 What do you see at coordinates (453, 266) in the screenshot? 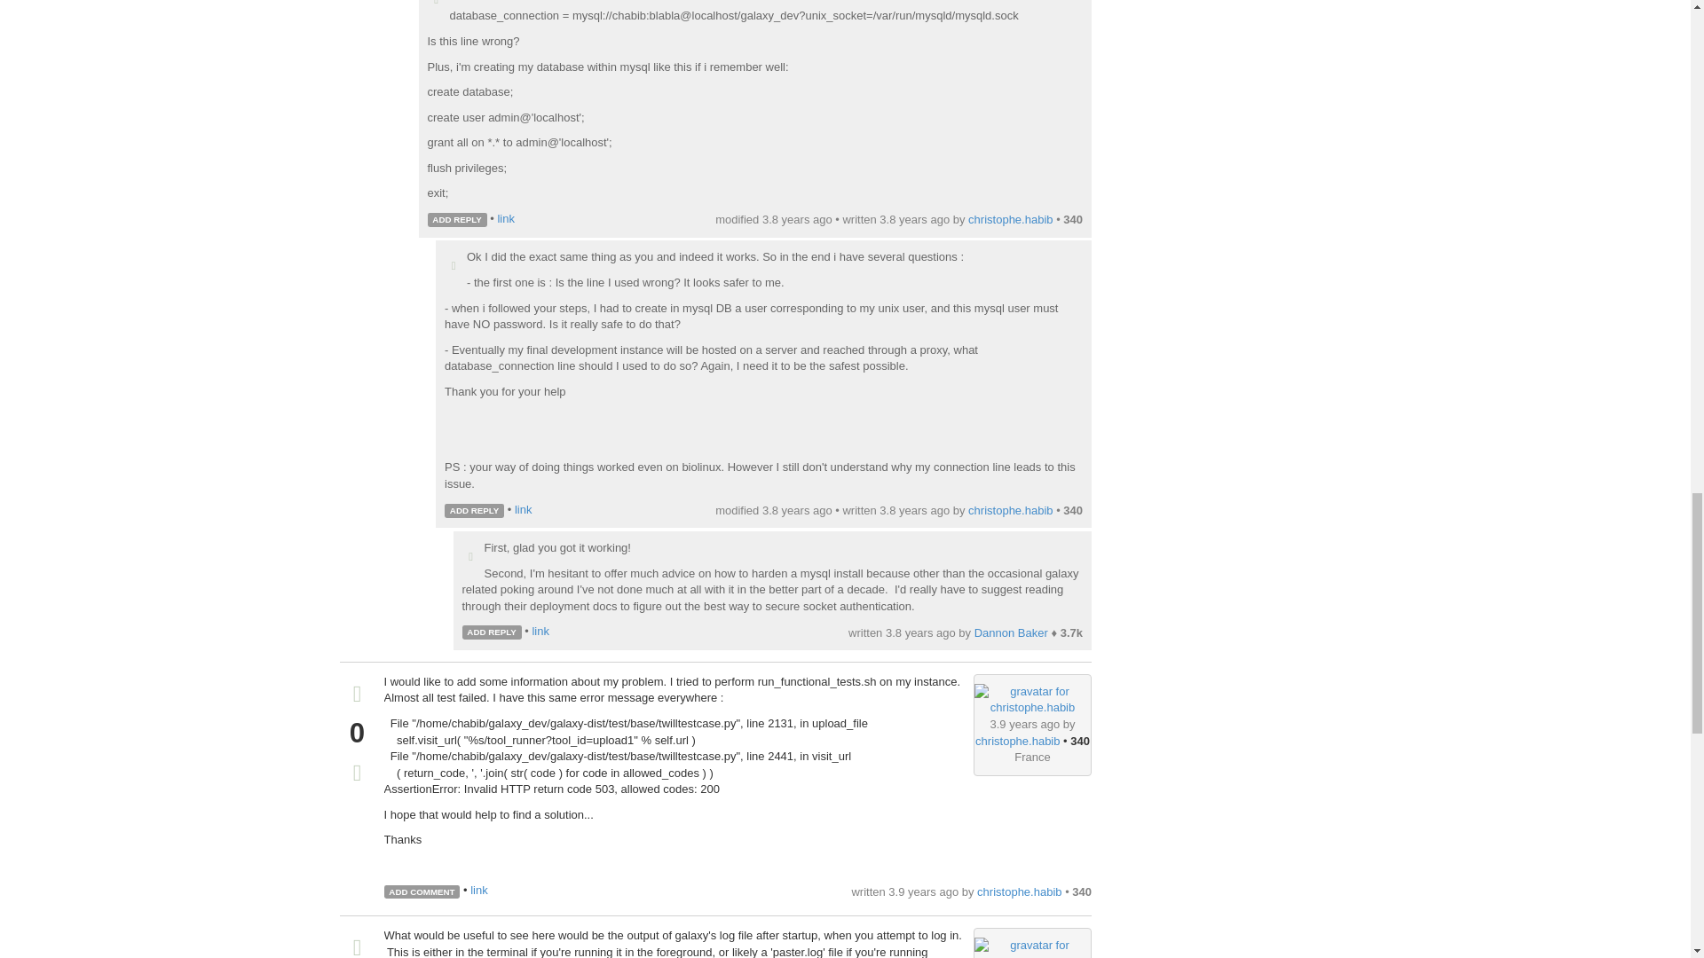
I see `Upvote!` at bounding box center [453, 266].